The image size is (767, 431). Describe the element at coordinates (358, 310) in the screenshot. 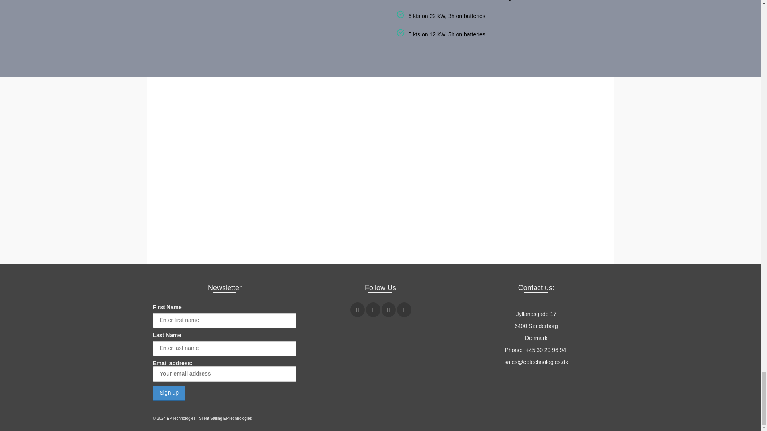

I see `Facebook` at that location.